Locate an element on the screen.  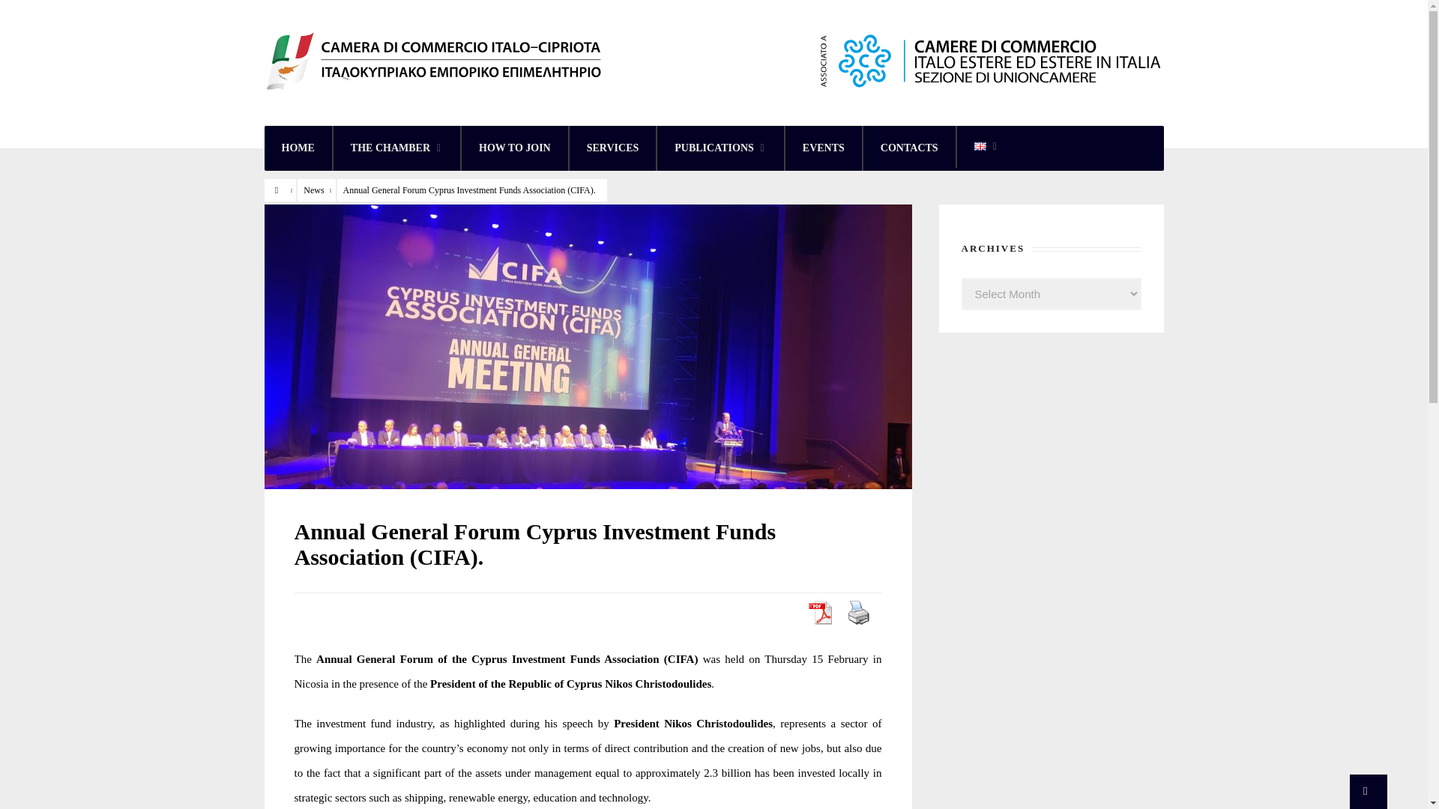
SERVICES is located at coordinates (613, 148).